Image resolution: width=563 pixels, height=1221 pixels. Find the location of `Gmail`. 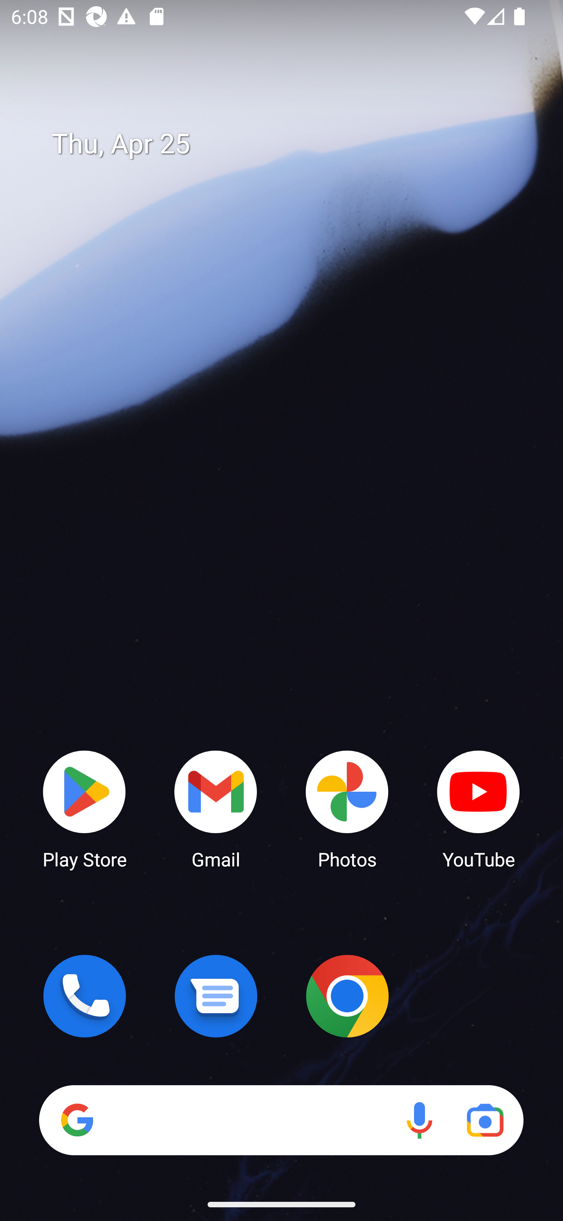

Gmail is located at coordinates (216, 809).